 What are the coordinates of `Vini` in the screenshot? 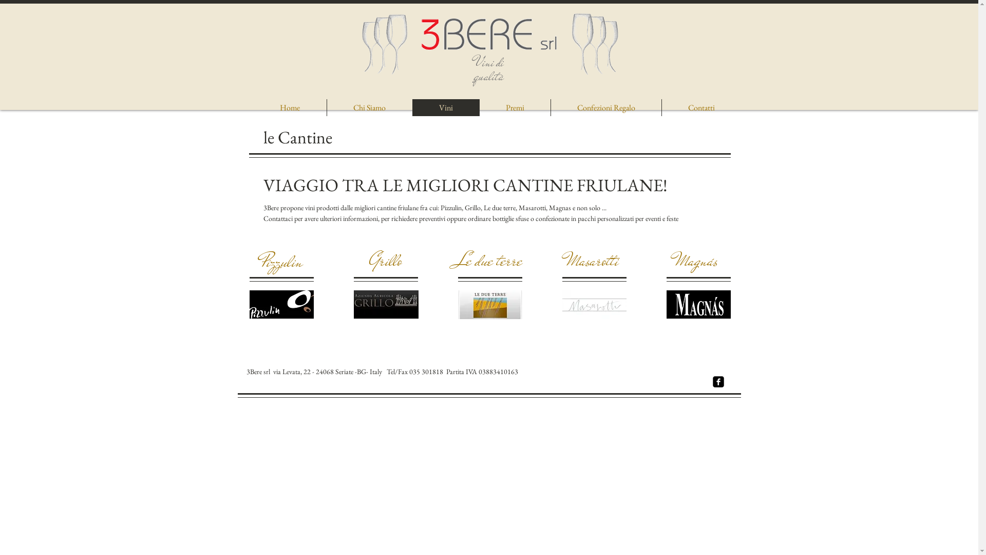 It's located at (445, 108).